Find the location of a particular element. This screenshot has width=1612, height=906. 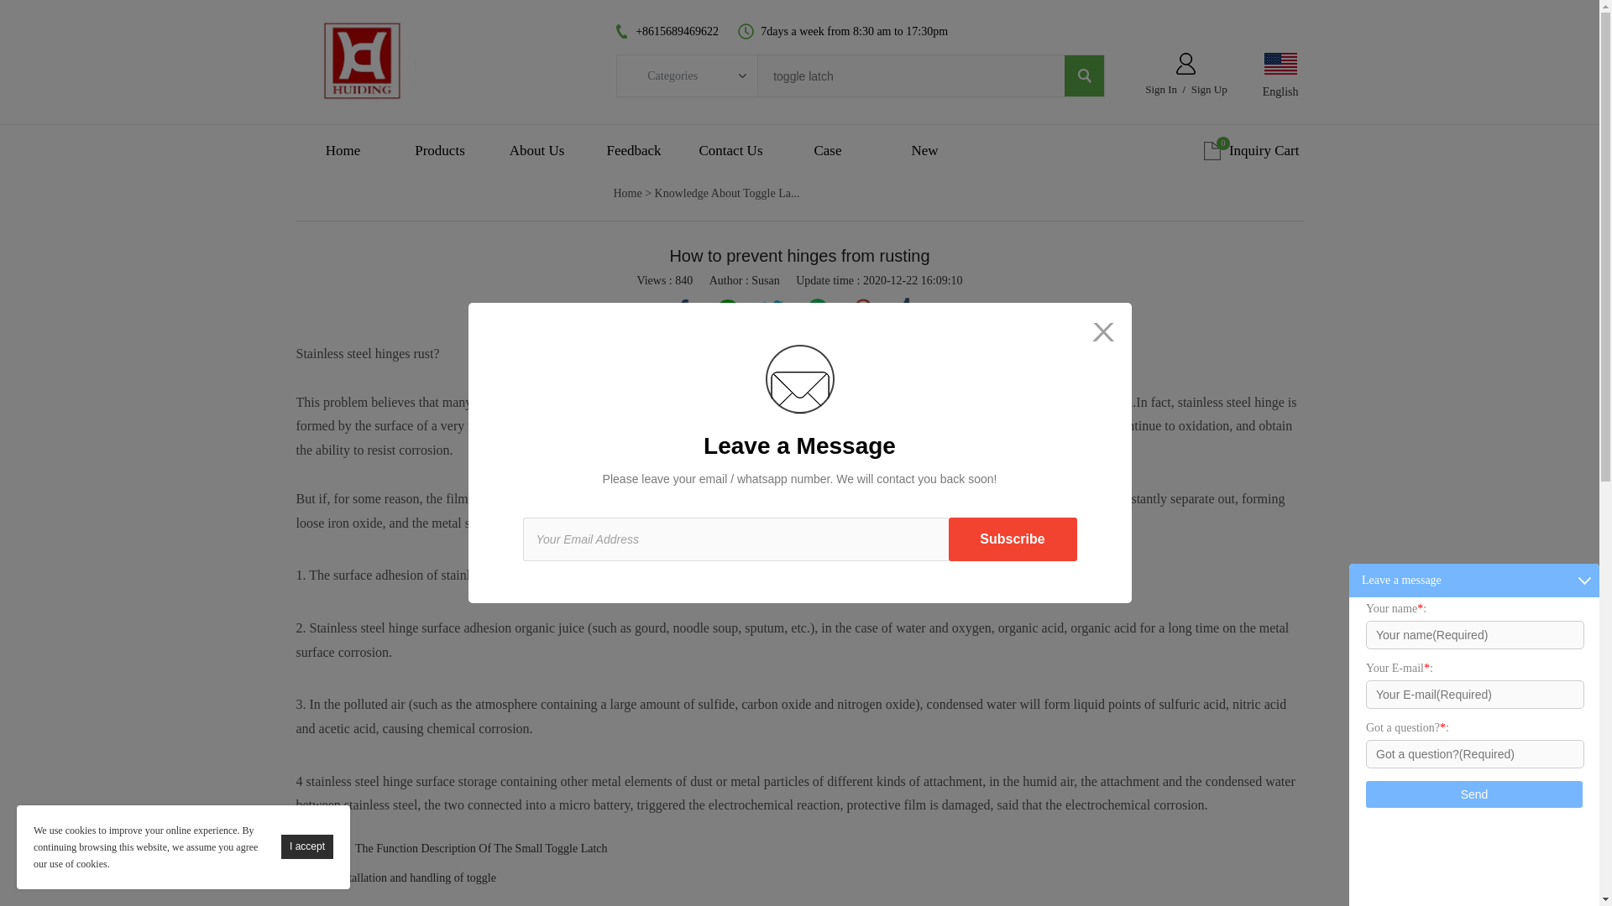

I accept is located at coordinates (307, 846).